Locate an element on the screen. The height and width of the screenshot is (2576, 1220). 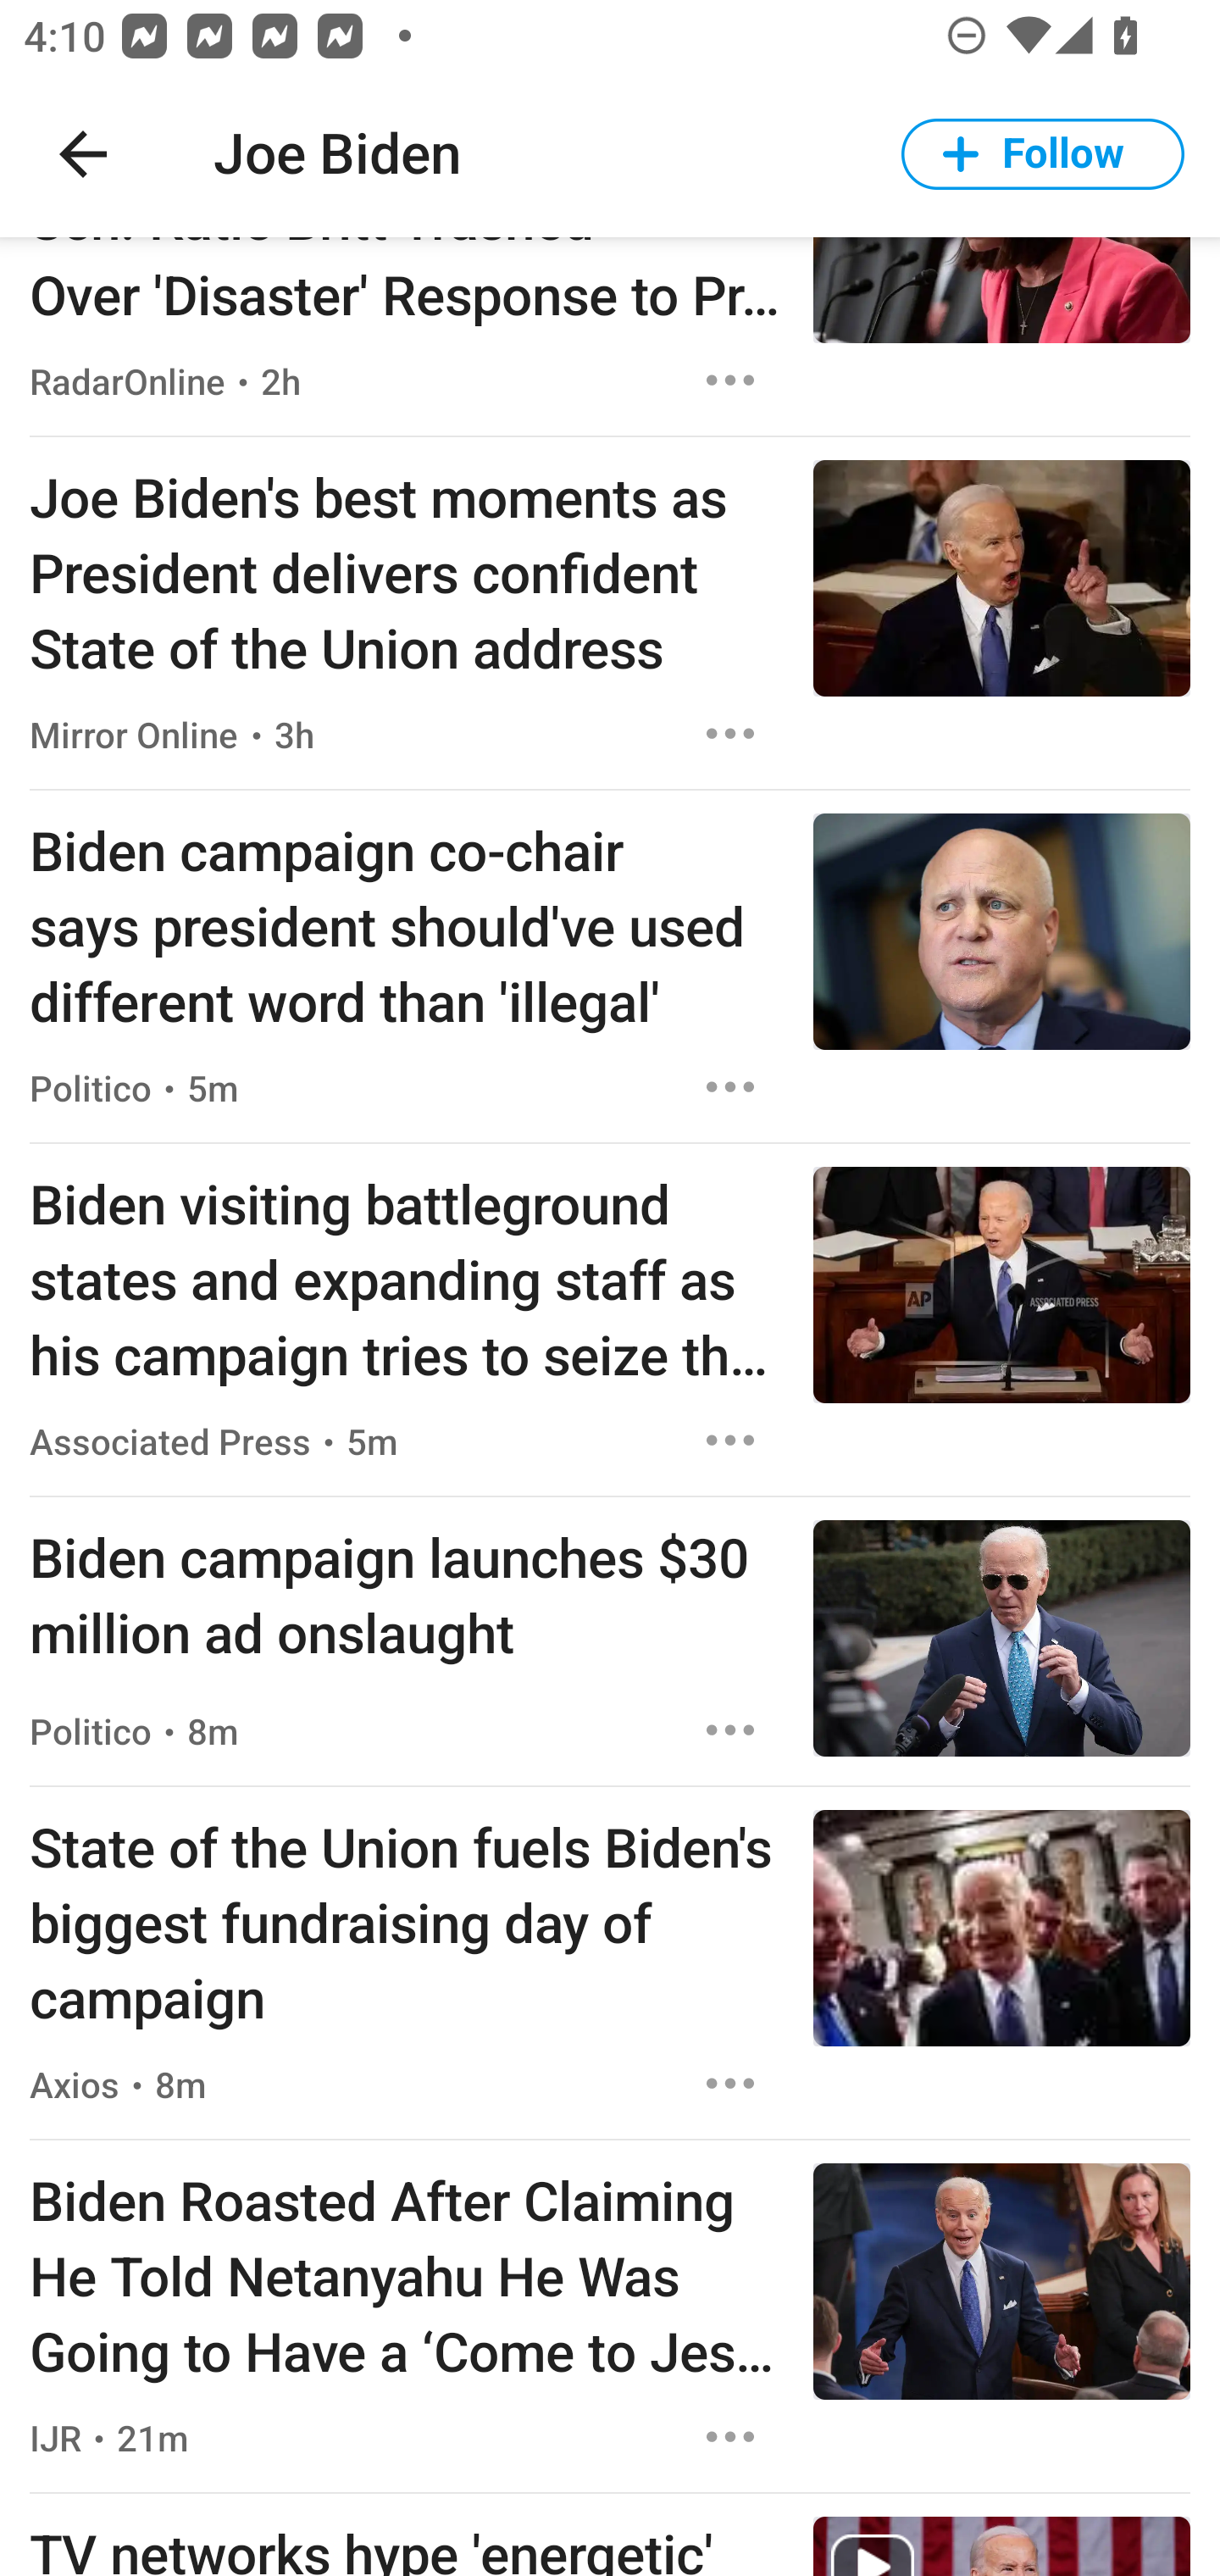
Options is located at coordinates (730, 1439).